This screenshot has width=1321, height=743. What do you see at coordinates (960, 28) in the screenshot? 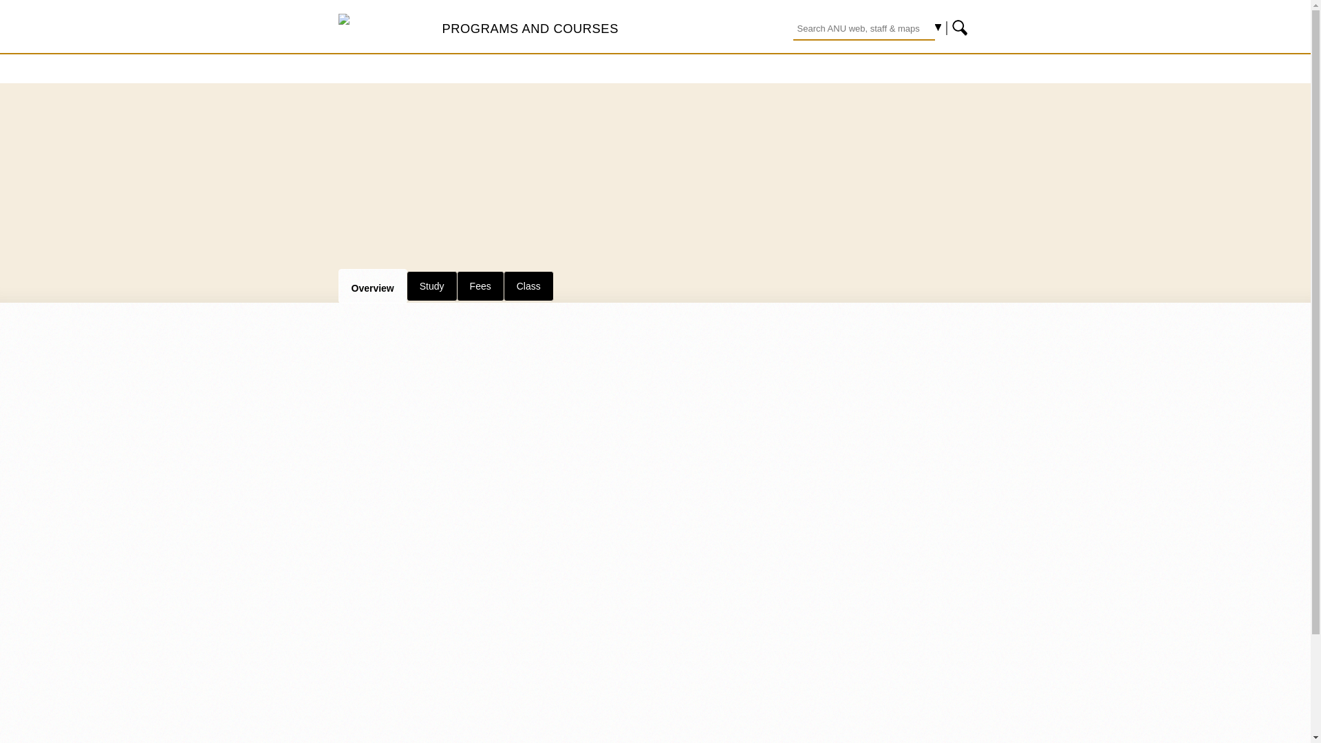
I see `Go` at bounding box center [960, 28].